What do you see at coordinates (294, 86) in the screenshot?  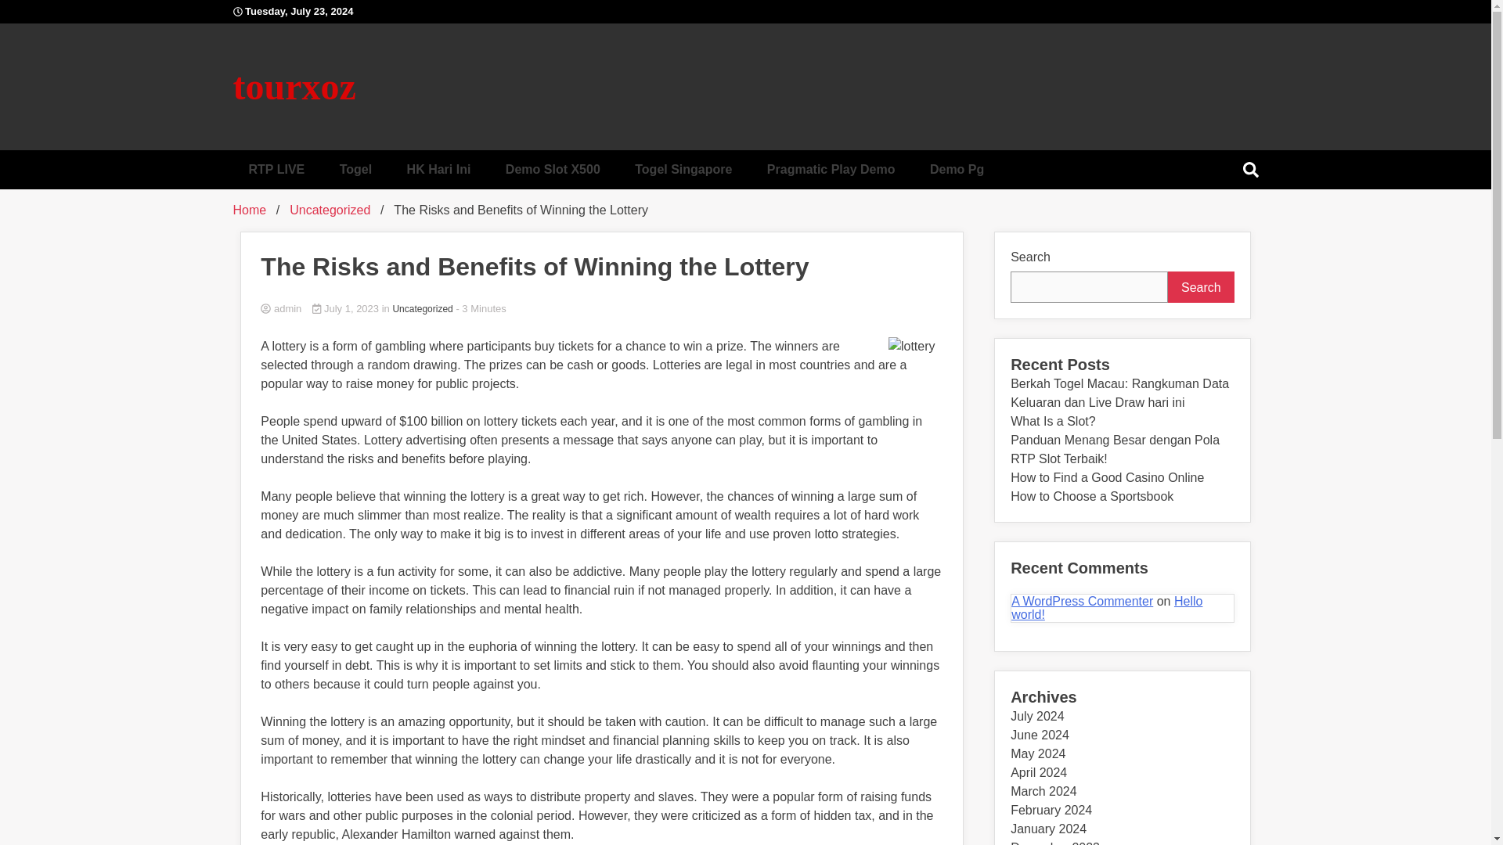 I see `tourxoz` at bounding box center [294, 86].